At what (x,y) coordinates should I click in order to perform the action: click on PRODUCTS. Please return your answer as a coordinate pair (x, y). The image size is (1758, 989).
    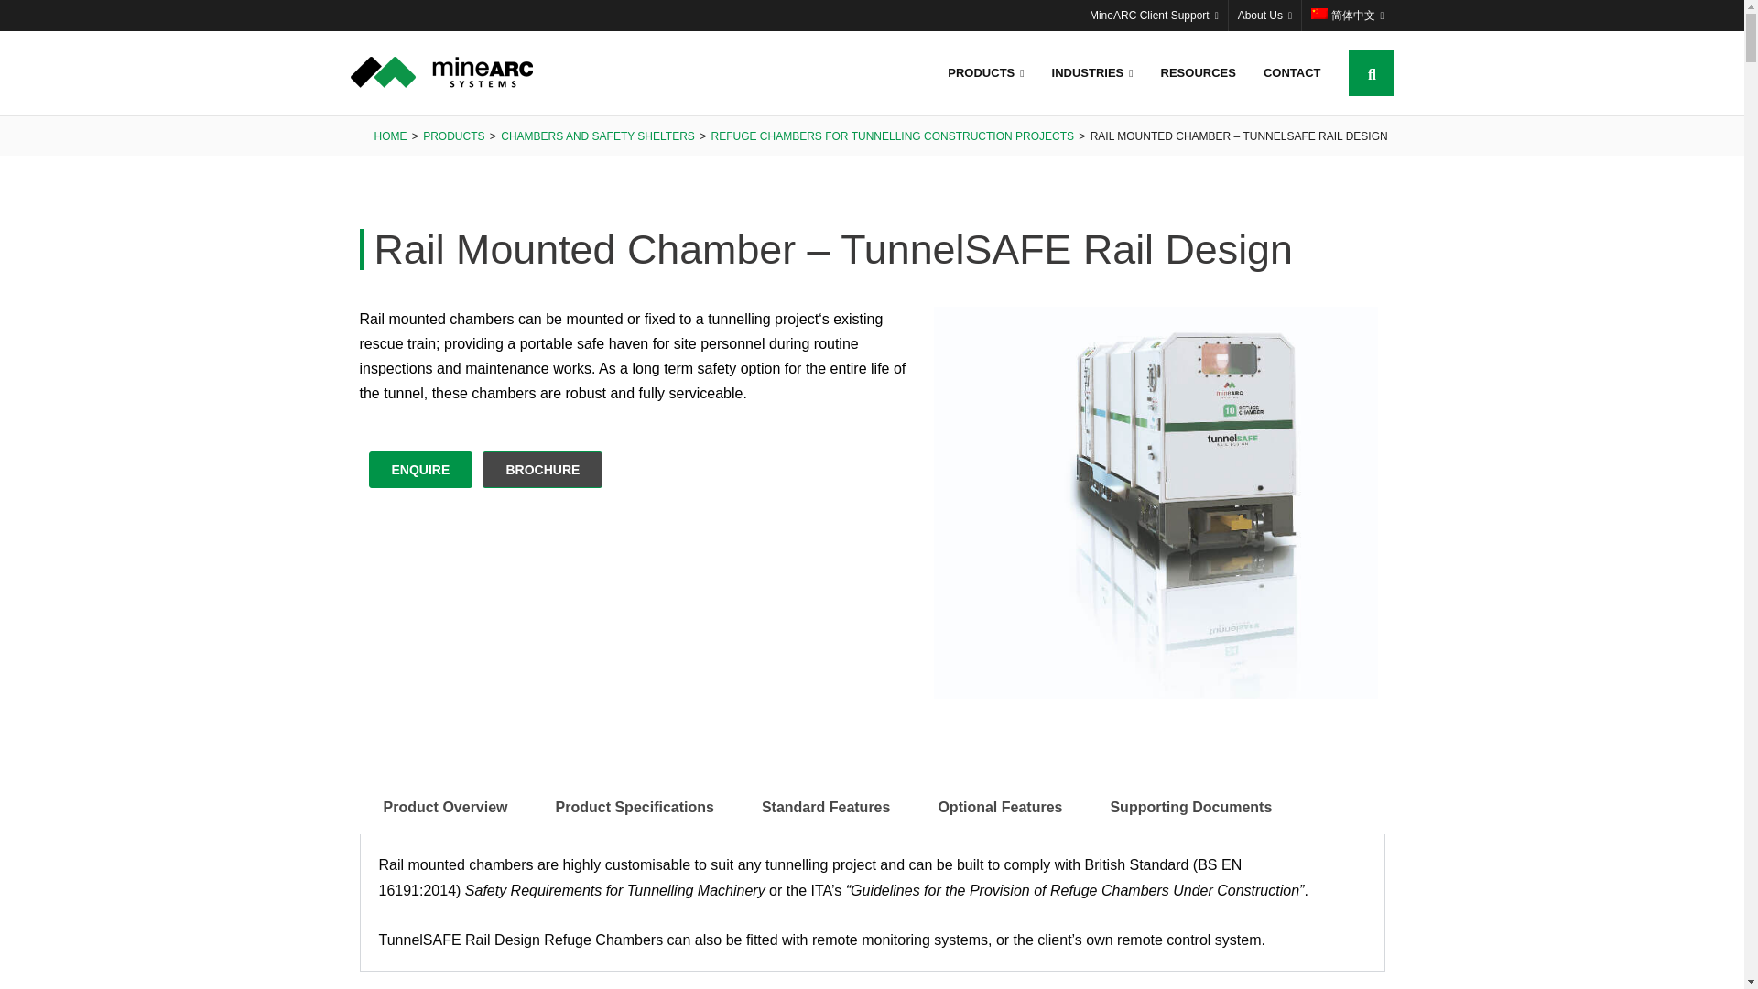
    Looking at the image, I should click on (985, 73).